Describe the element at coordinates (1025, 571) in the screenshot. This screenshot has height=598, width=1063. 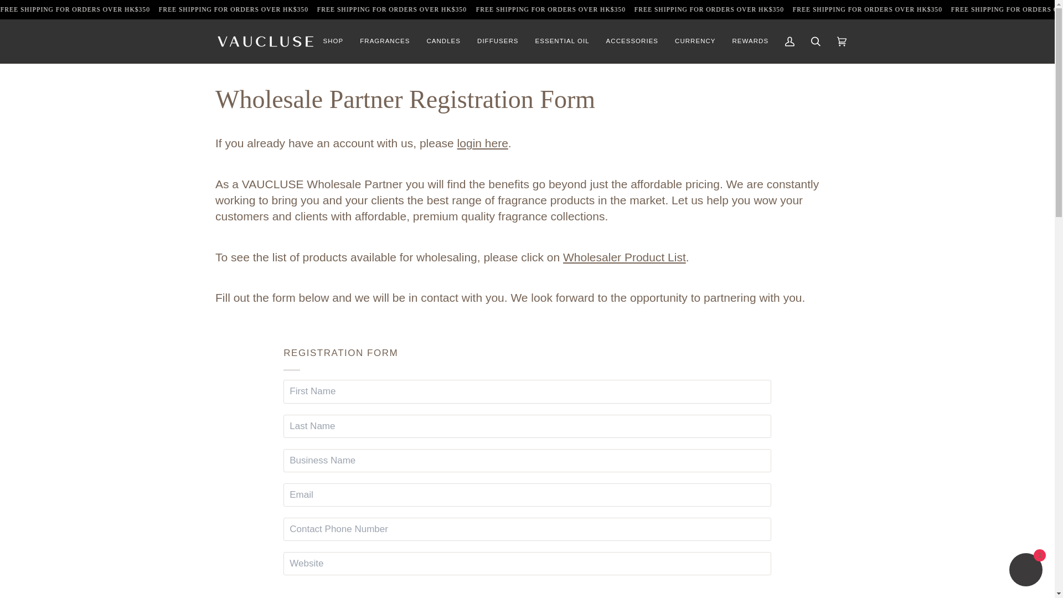
I see `Shopify online store chat` at that location.